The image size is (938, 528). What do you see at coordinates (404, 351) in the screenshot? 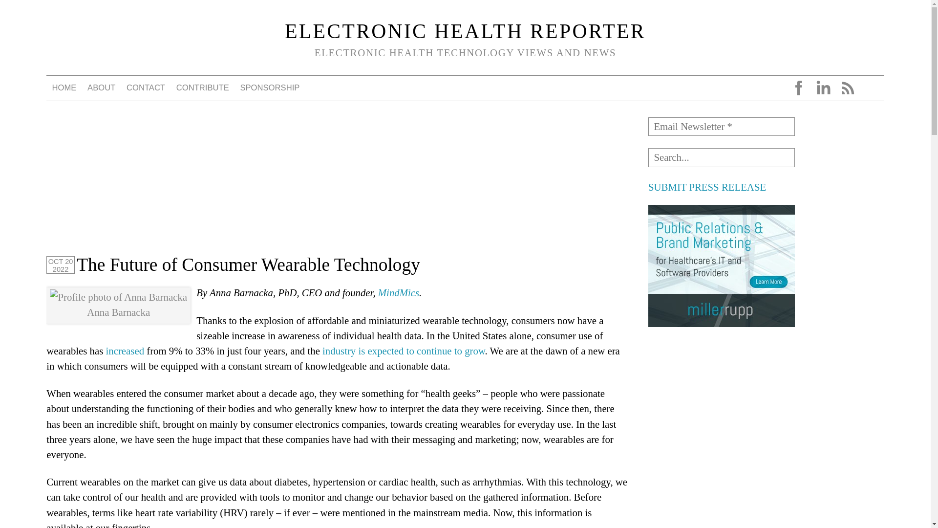
I see `industry is expected to continue to grow` at bounding box center [404, 351].